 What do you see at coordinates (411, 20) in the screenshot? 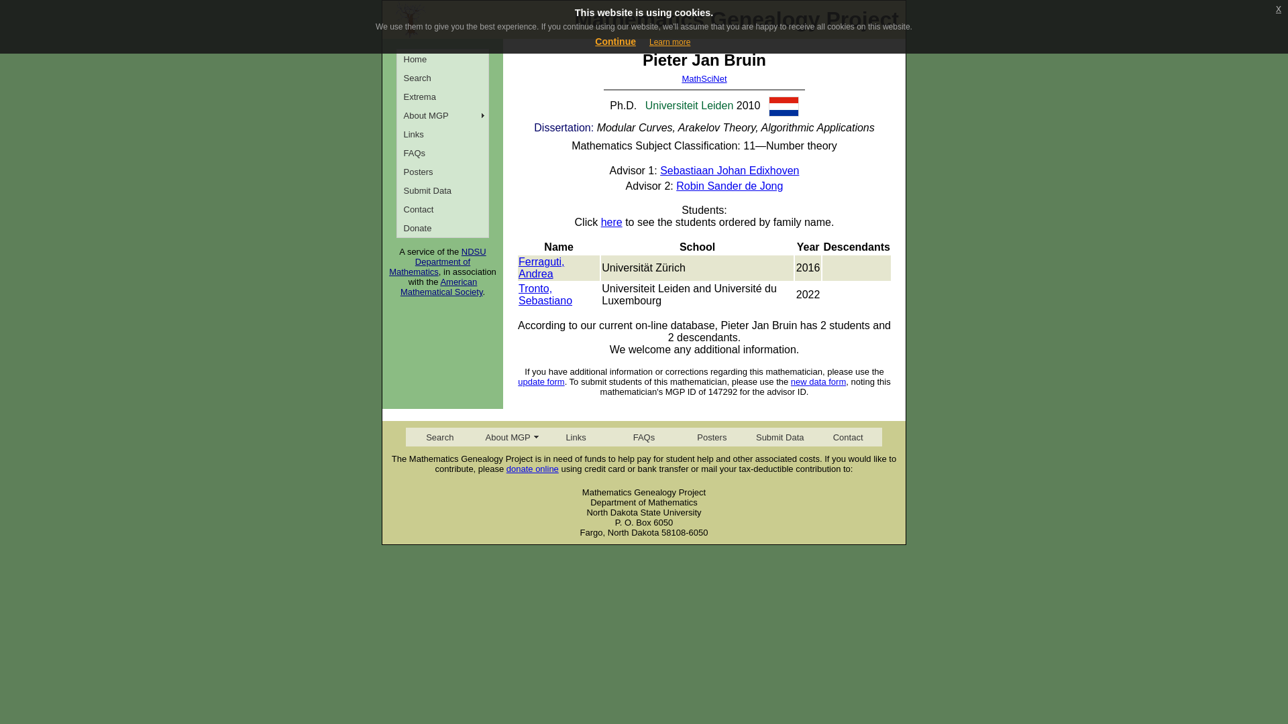
I see `tree` at bounding box center [411, 20].